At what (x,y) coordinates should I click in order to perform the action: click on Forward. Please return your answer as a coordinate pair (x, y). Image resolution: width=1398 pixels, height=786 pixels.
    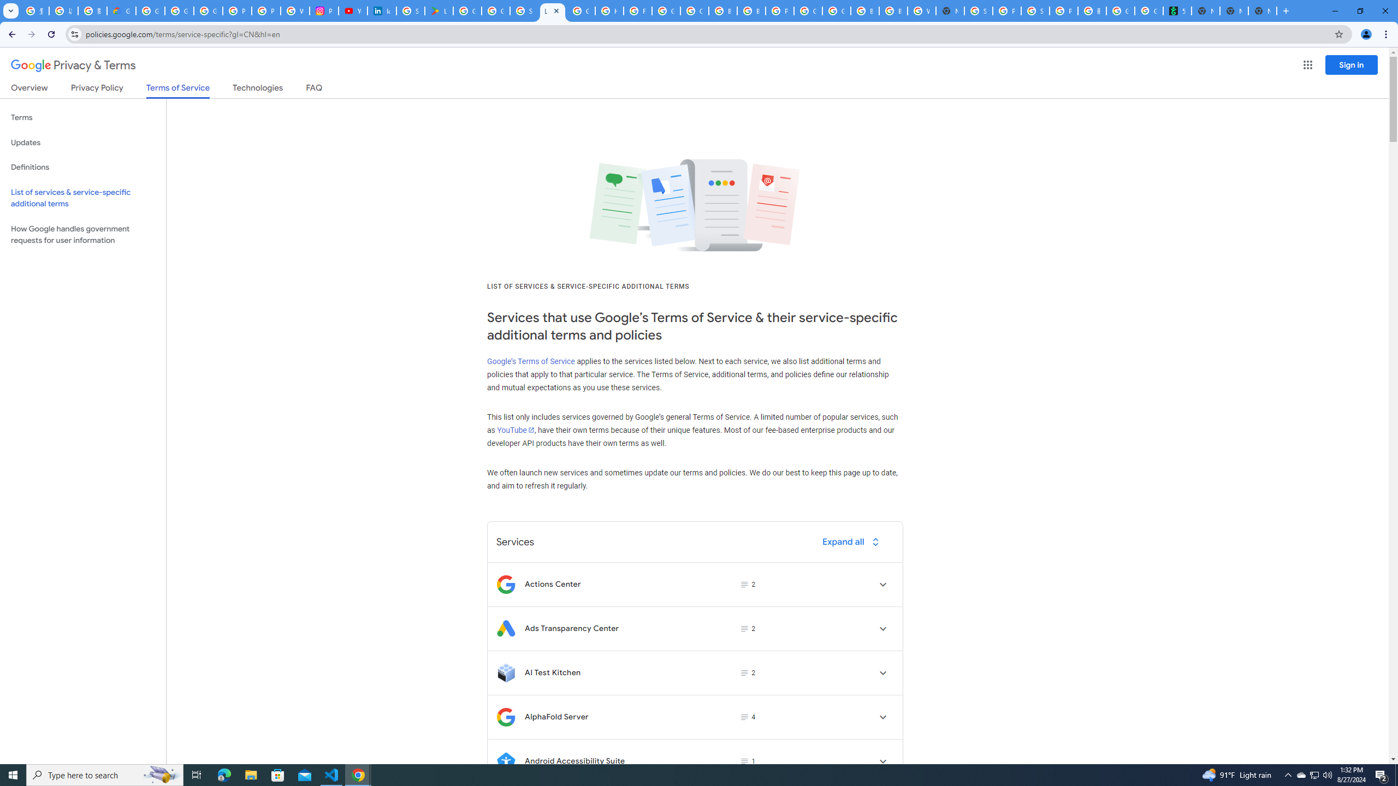
    Looking at the image, I should click on (31, 34).